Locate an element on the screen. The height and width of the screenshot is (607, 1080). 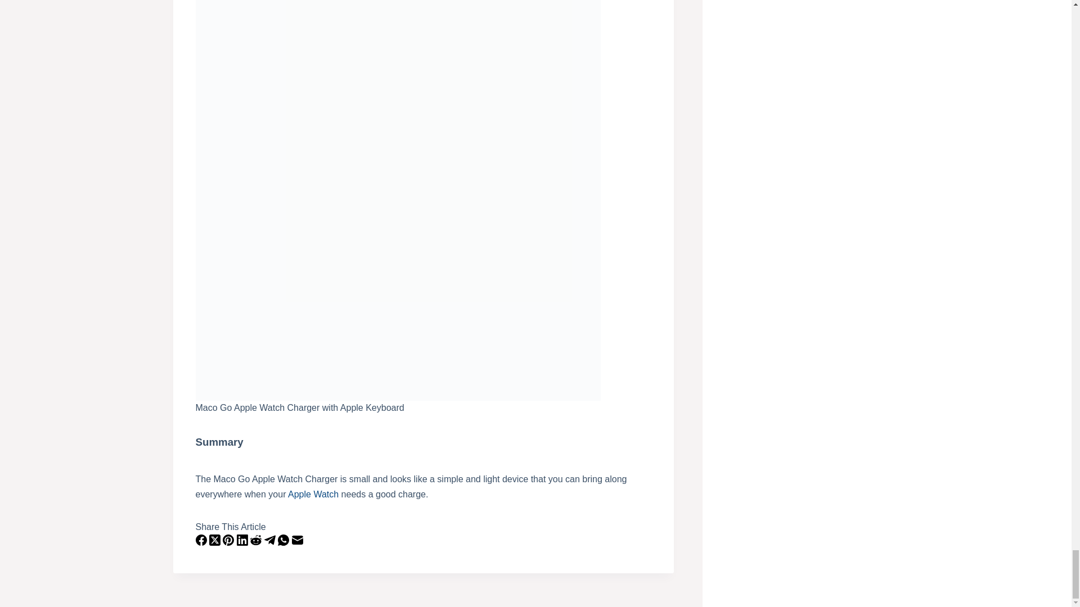
Apple Watch is located at coordinates (313, 493).